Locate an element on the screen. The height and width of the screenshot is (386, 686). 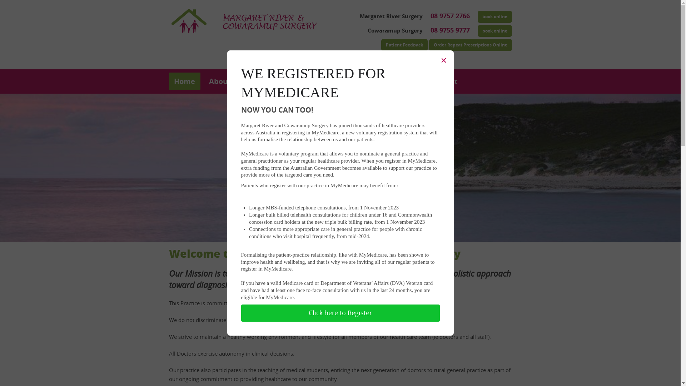
Click here to Register is located at coordinates (340, 313).